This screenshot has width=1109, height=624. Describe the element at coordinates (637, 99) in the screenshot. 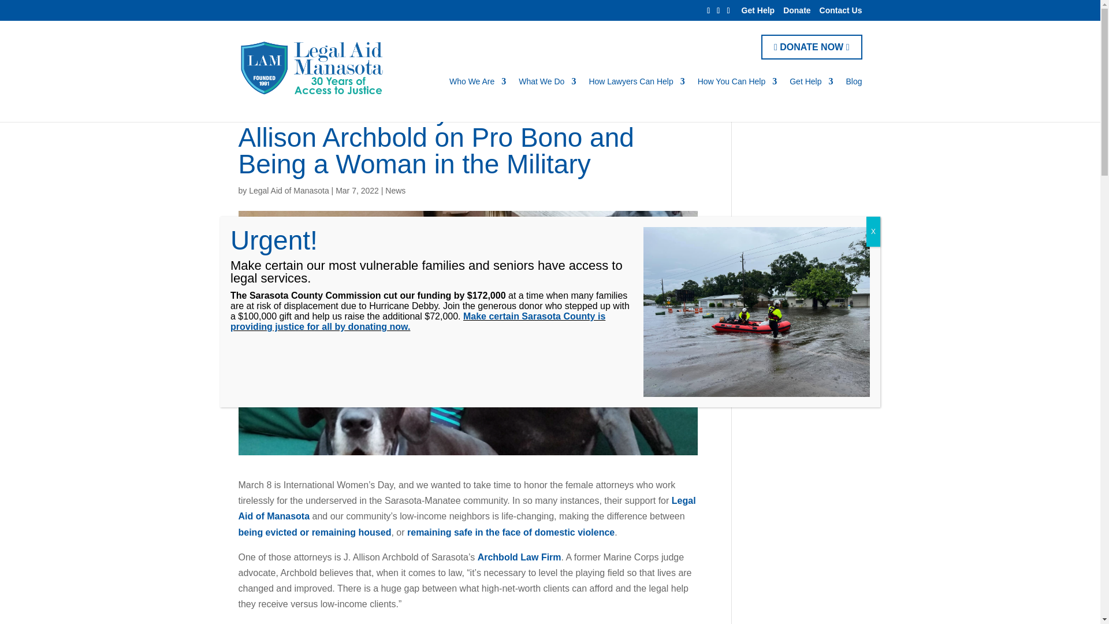

I see `How Lawyers Can Help` at that location.